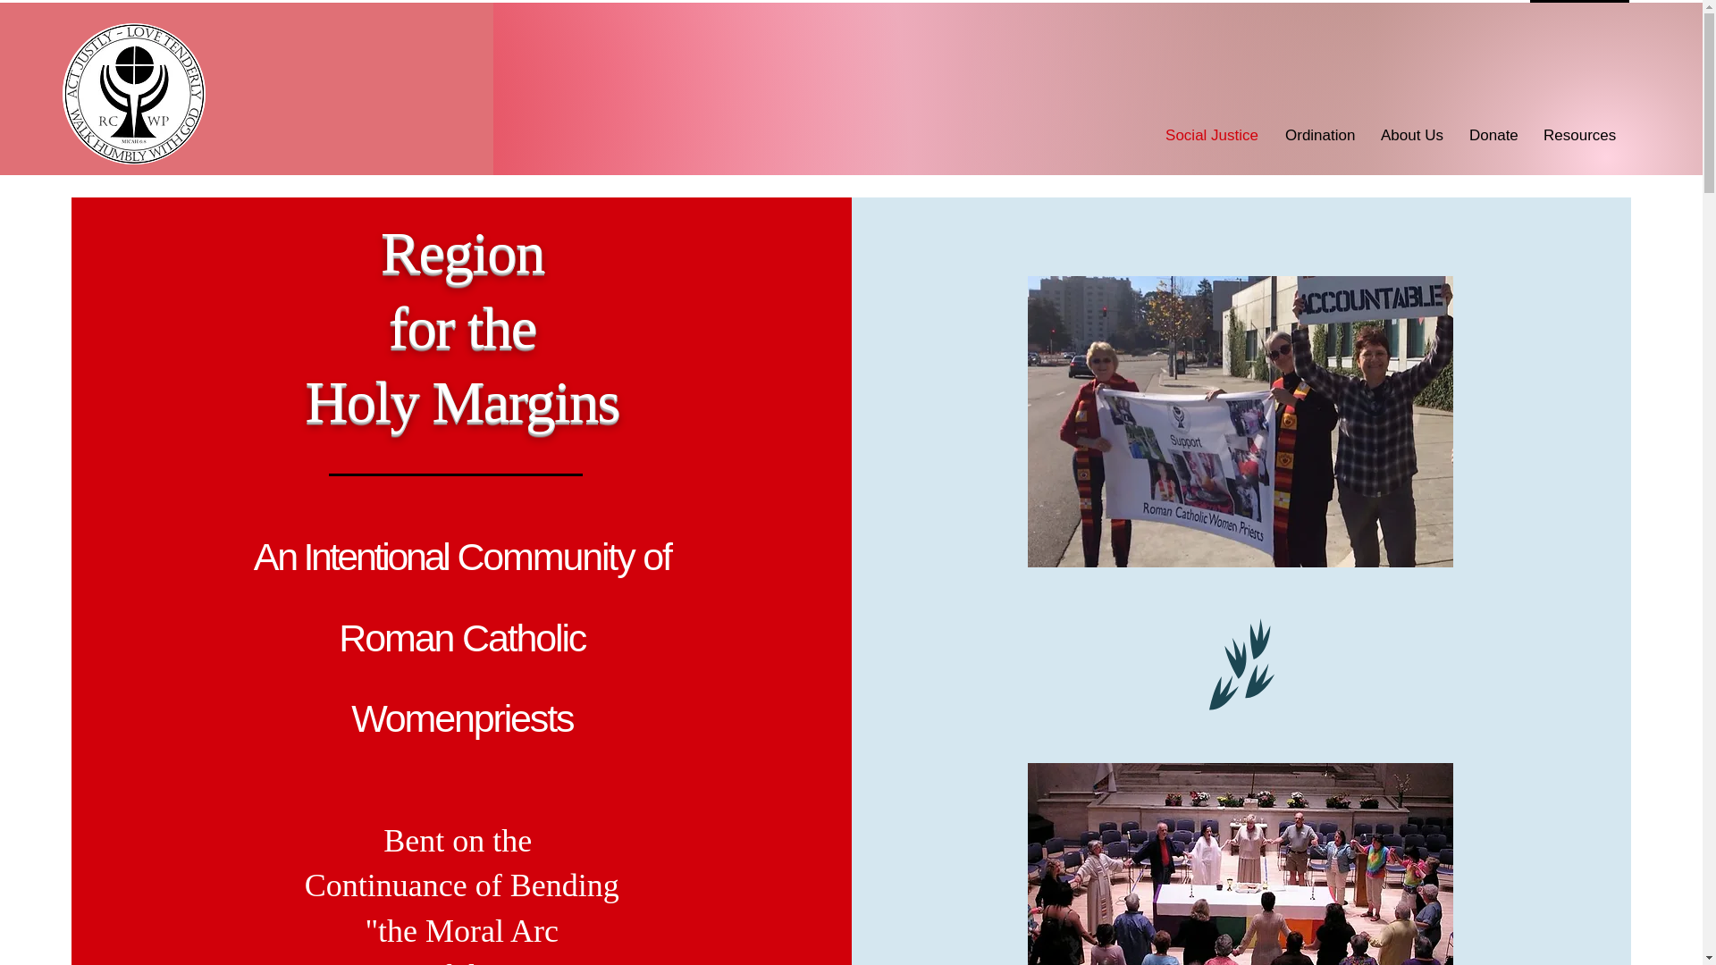  I want to click on Resources, so click(1579, 134).